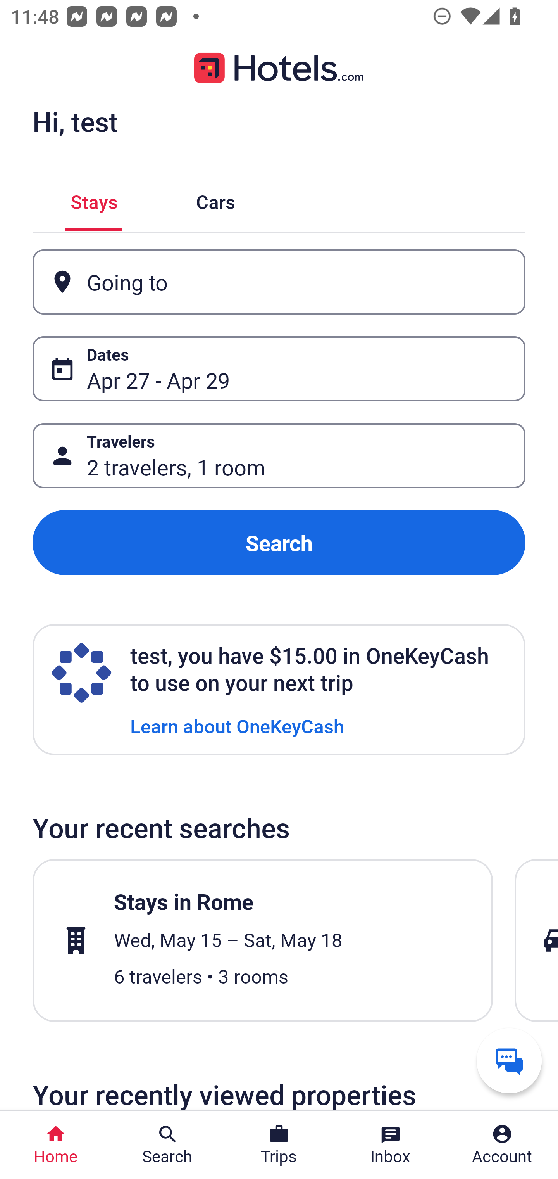 Image resolution: width=558 pixels, height=1179 pixels. Describe the element at coordinates (237, 725) in the screenshot. I see `Learn about OneKeyCash Learn about OneKeyCash Link` at that location.